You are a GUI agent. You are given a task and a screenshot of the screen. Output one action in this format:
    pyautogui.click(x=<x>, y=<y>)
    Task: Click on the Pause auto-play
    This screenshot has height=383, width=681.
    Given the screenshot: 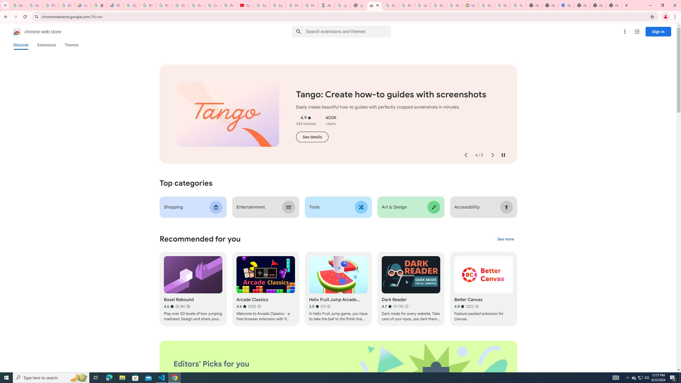 What is the action you would take?
    pyautogui.click(x=503, y=155)
    